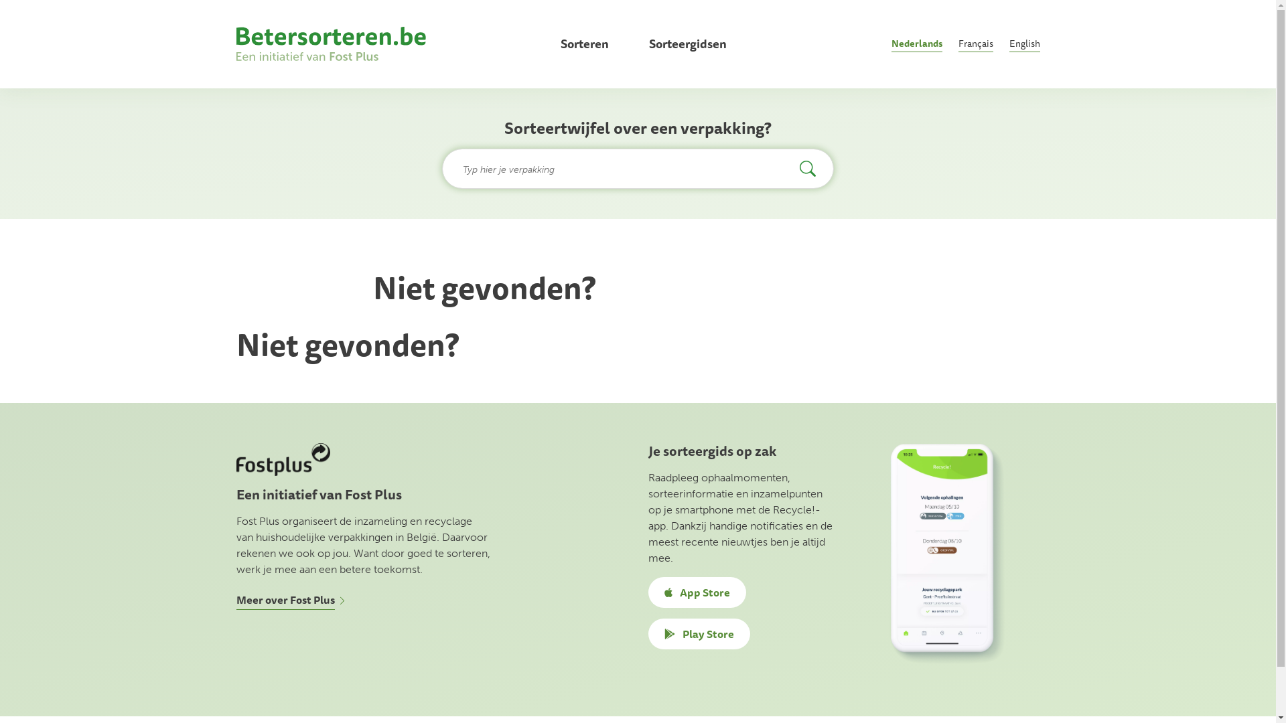 This screenshot has width=1286, height=723. What do you see at coordinates (584, 44) in the screenshot?
I see `Sorteren` at bounding box center [584, 44].